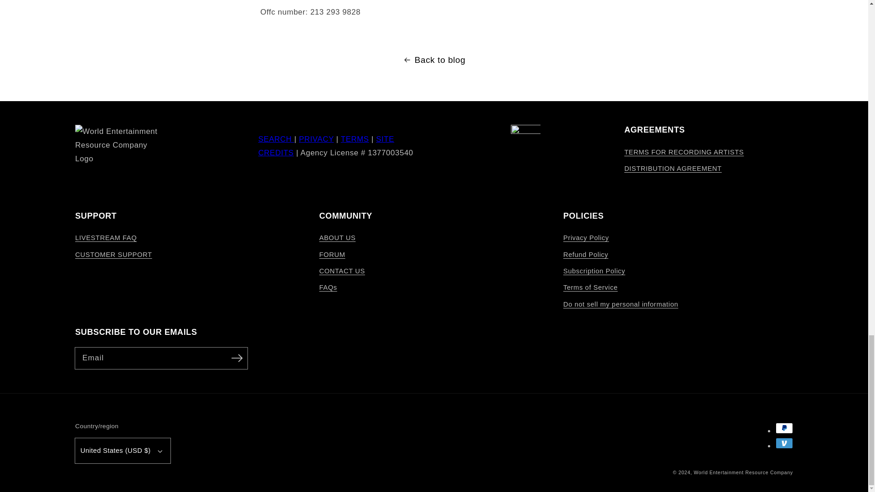  What do you see at coordinates (355, 139) in the screenshot?
I see `Terms of Service` at bounding box center [355, 139].